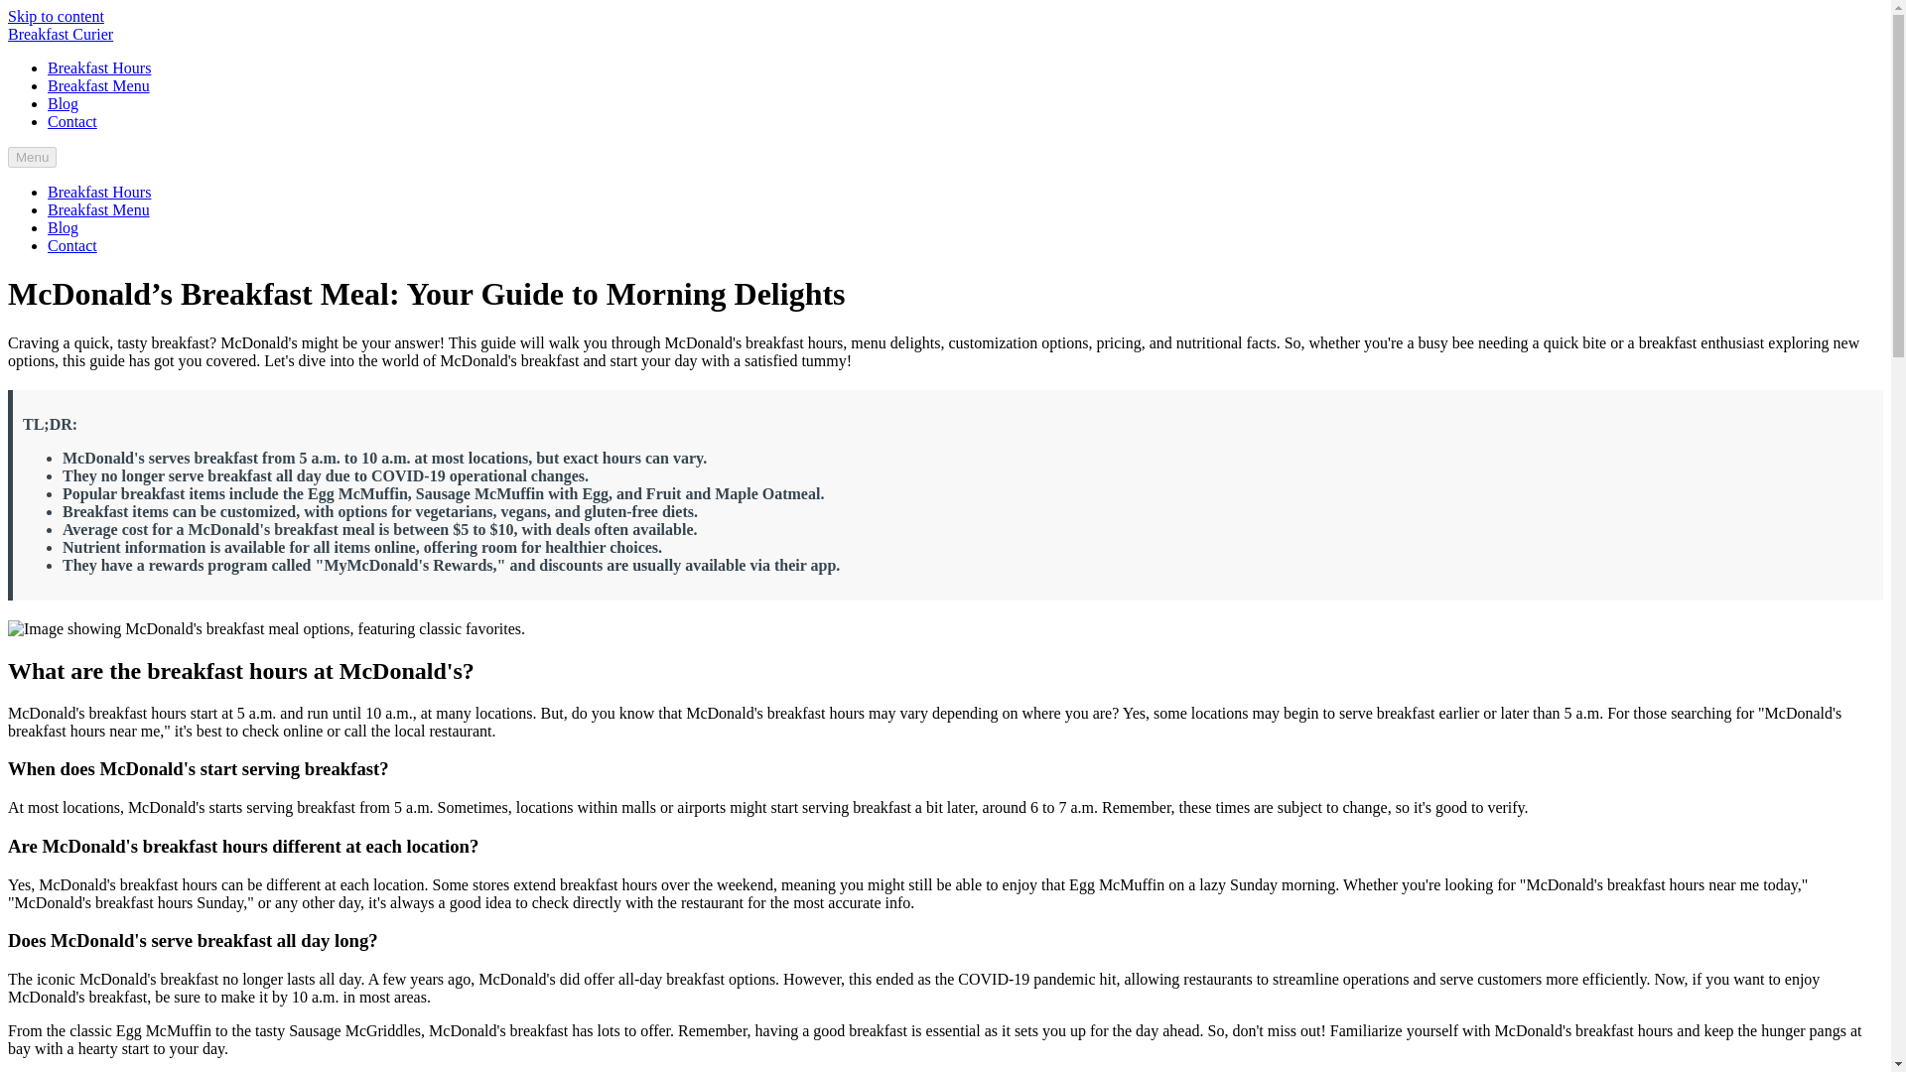  Describe the element at coordinates (99, 210) in the screenshot. I see `Breakfast Menu` at that location.